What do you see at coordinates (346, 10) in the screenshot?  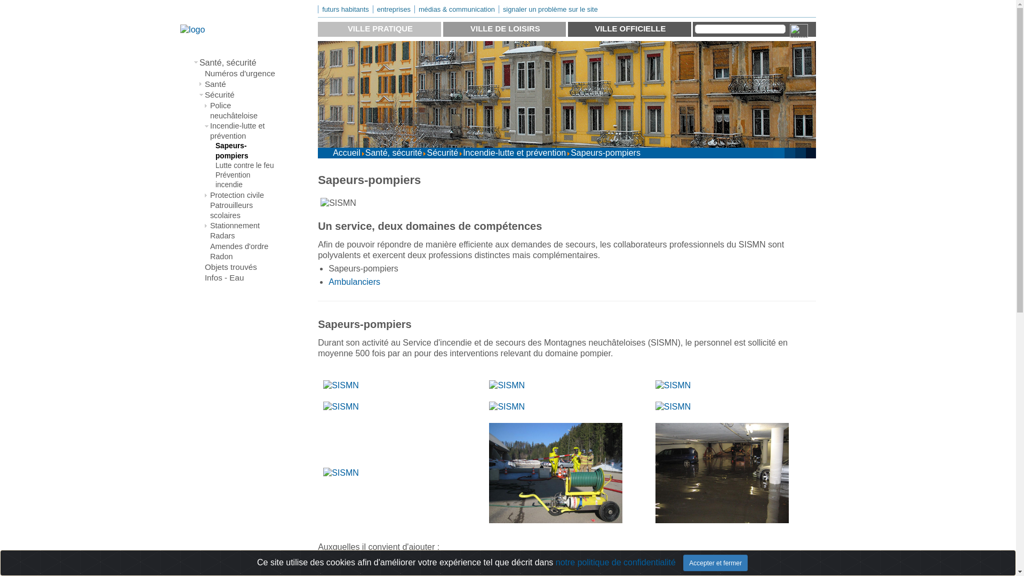 I see `futurs habitants` at bounding box center [346, 10].